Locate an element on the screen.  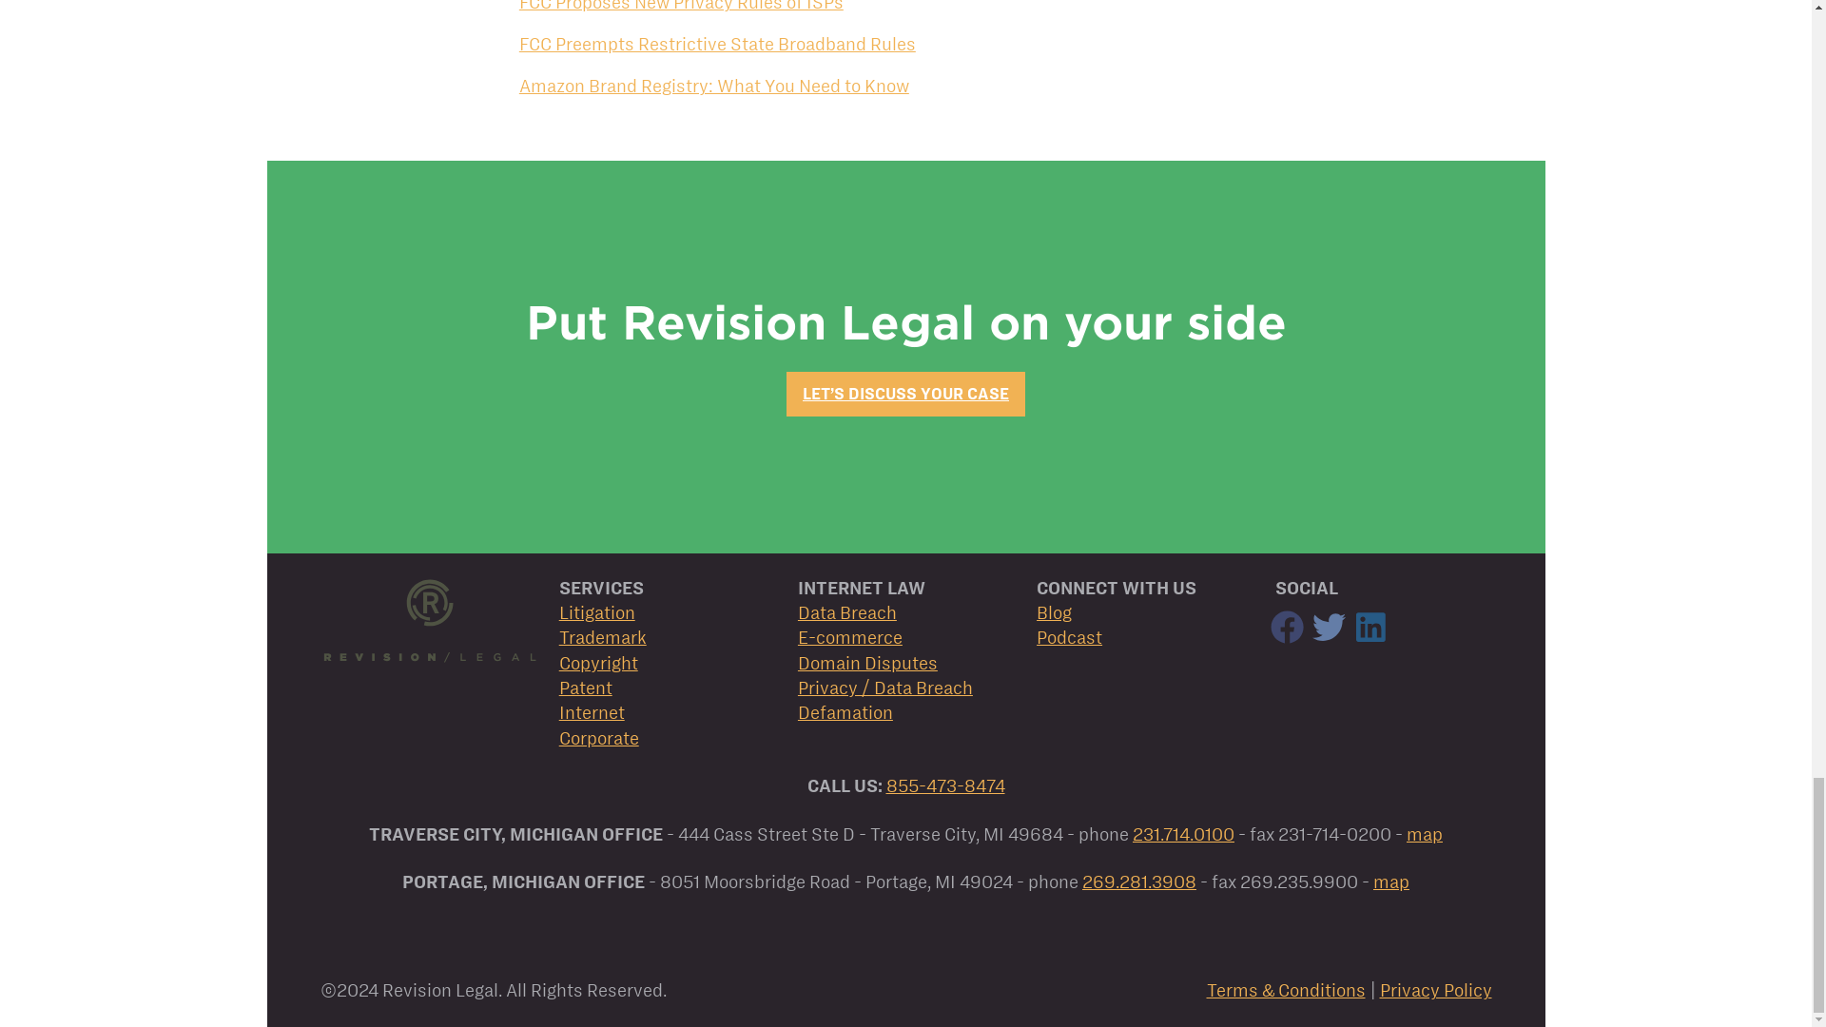
Patent is located at coordinates (585, 688).